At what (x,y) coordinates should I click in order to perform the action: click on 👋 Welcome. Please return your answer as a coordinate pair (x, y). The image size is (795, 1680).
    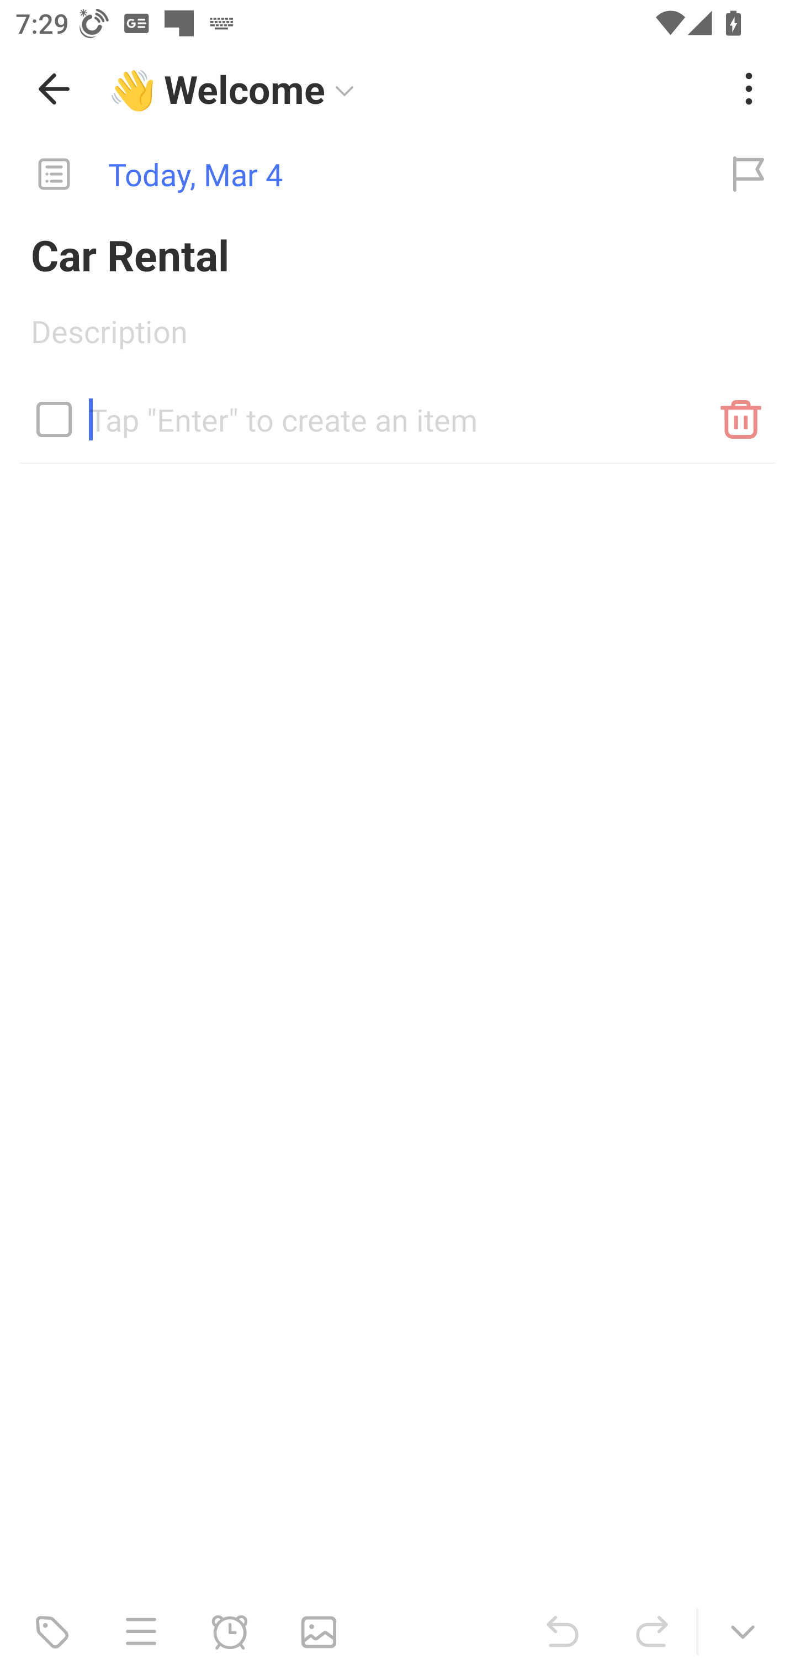
    Looking at the image, I should click on (411, 89).